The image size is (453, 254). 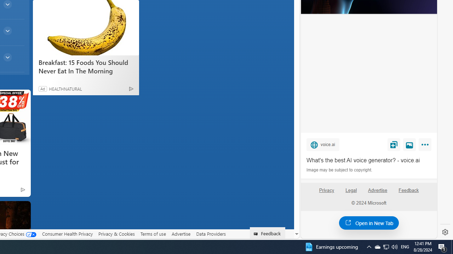 What do you see at coordinates (65, 89) in the screenshot?
I see `HEALTHNATURAL` at bounding box center [65, 89].